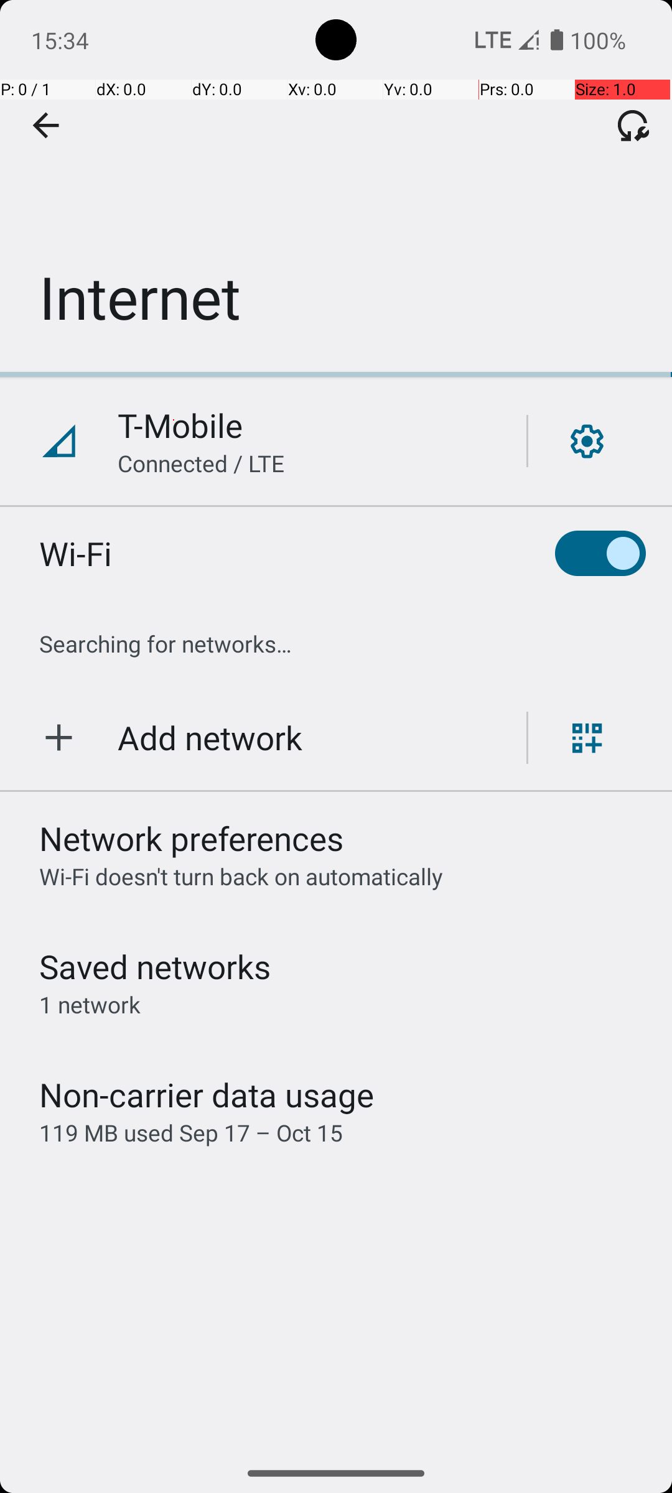  Describe the element at coordinates (210, 738) in the screenshot. I see `Add network` at that location.